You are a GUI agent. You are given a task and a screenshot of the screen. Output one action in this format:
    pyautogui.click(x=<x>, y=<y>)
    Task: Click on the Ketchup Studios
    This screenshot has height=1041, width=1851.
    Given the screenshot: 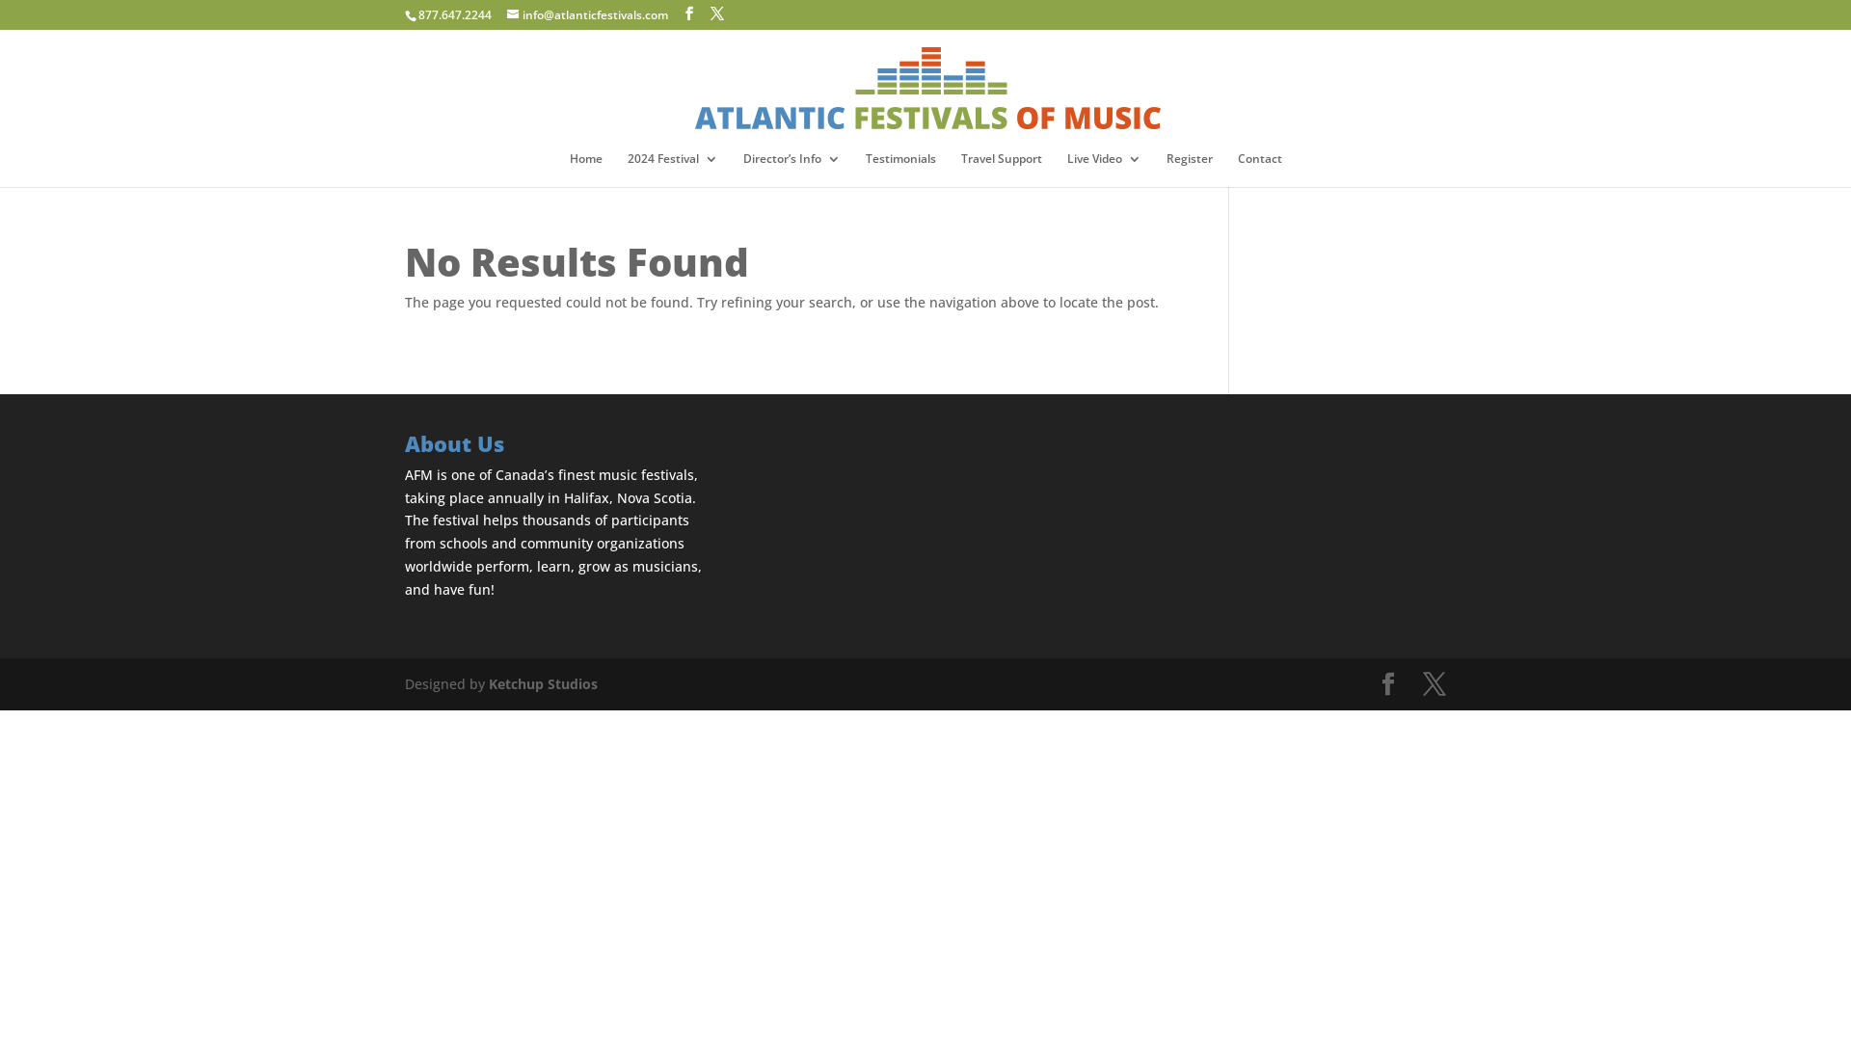 What is the action you would take?
    pyautogui.click(x=543, y=684)
    